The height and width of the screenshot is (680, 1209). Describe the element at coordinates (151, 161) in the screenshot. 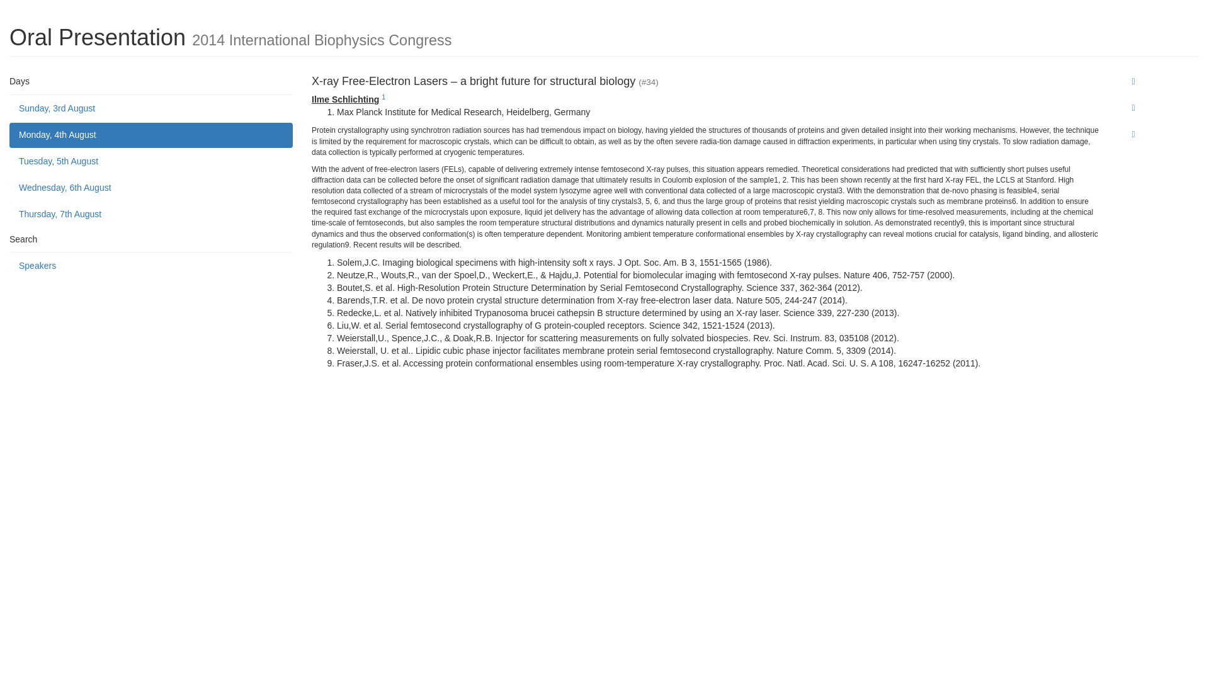

I see `Tuesday, 5th August` at that location.